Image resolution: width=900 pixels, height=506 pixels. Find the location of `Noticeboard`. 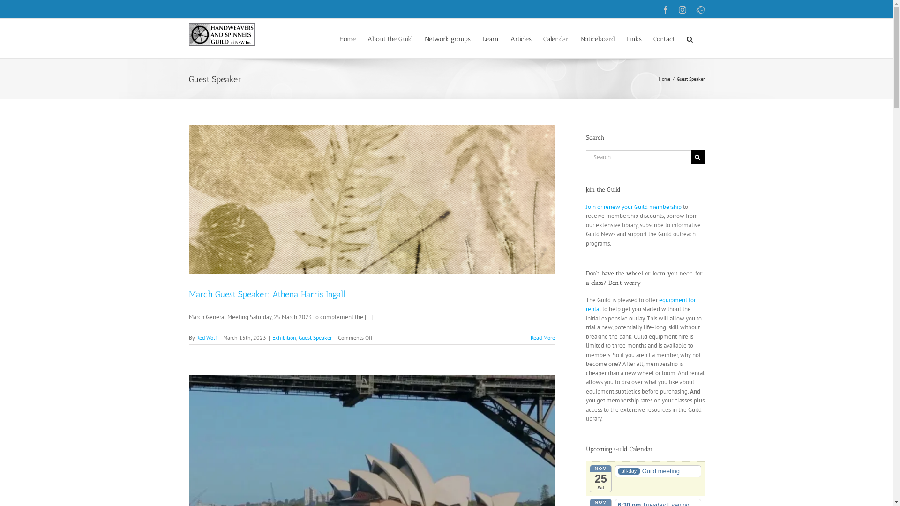

Noticeboard is located at coordinates (598, 38).